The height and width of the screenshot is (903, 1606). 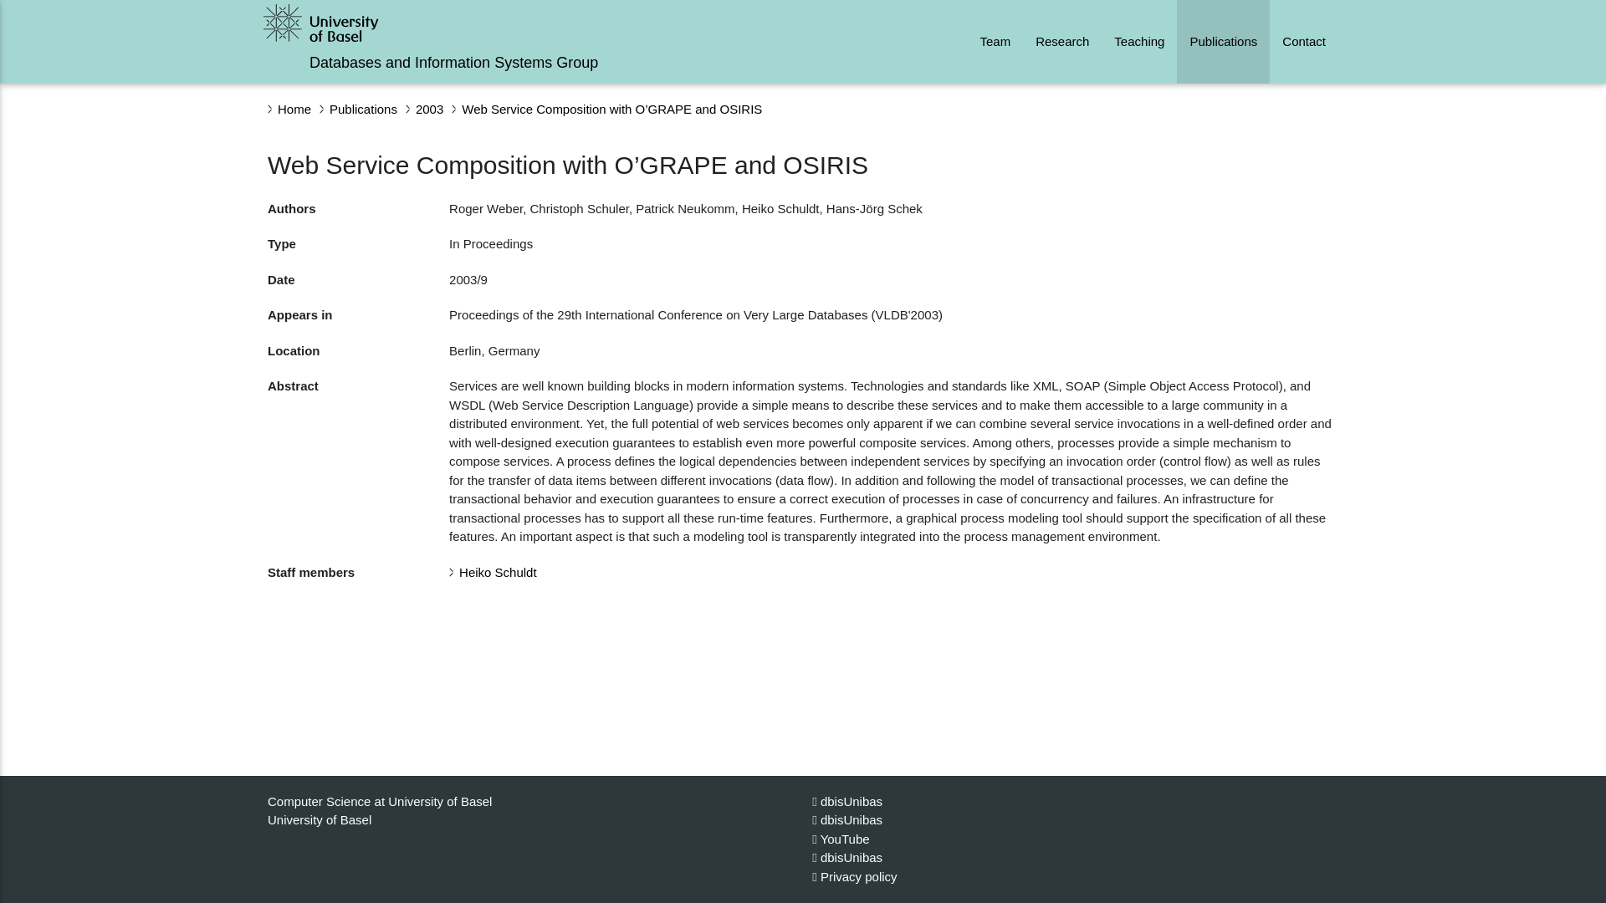 I want to click on University of Basel, so click(x=320, y=819).